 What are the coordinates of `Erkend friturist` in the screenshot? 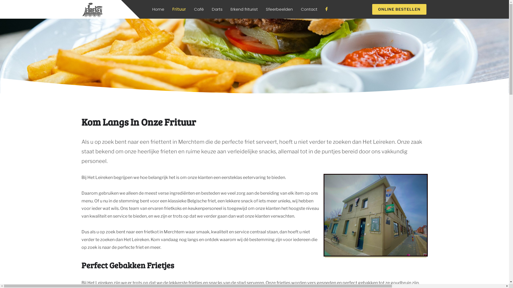 It's located at (244, 9).